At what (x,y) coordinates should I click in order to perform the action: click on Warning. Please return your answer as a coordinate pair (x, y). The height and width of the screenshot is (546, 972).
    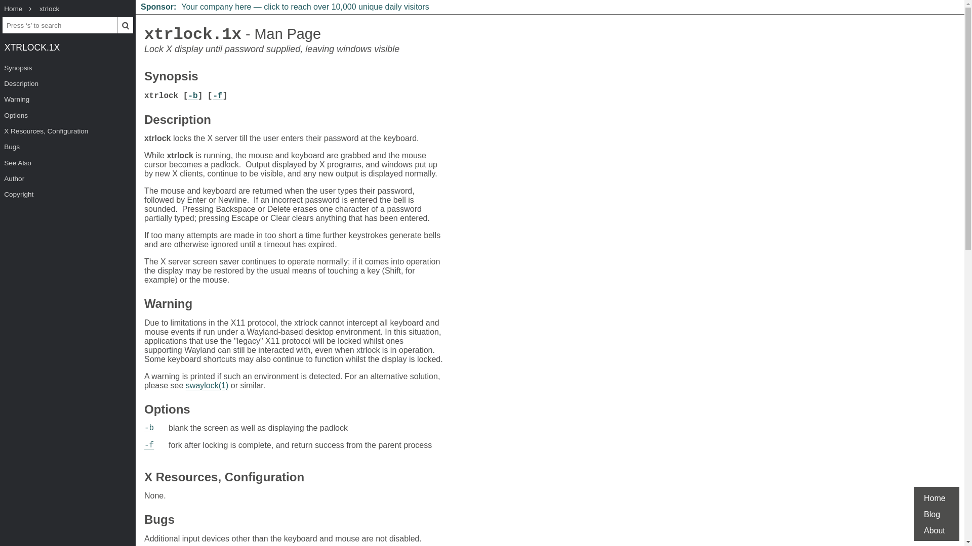
    Looking at the image, I should click on (68, 99).